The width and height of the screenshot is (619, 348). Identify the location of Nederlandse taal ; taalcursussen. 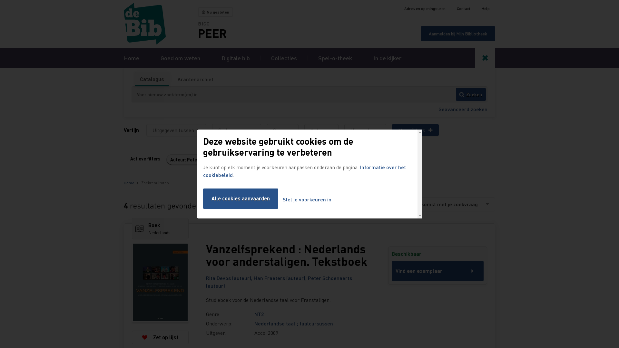
(294, 324).